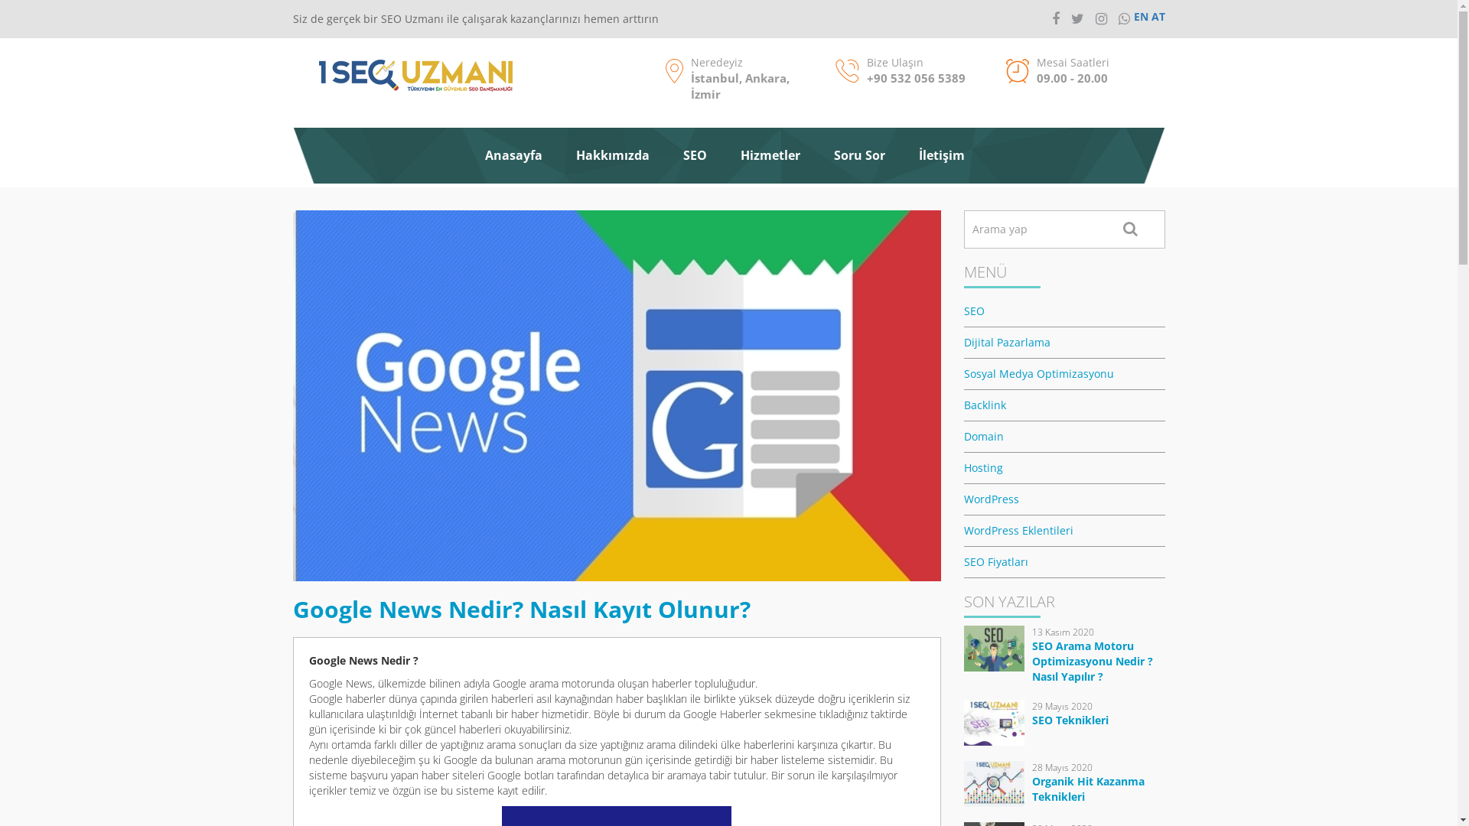 The image size is (1469, 826). I want to click on SEO, so click(695, 156).